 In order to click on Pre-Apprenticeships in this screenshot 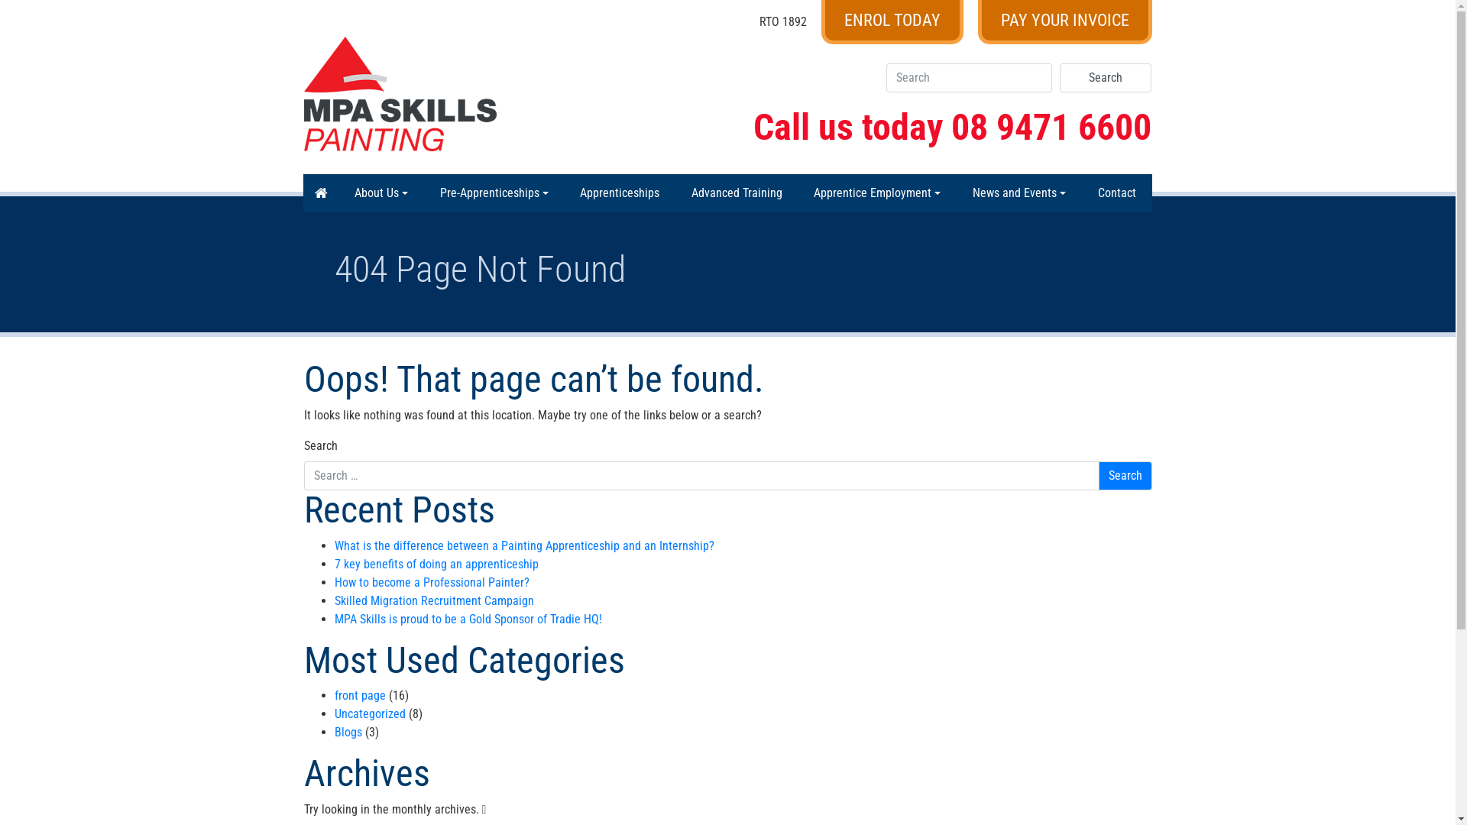, I will do `click(494, 193)`.